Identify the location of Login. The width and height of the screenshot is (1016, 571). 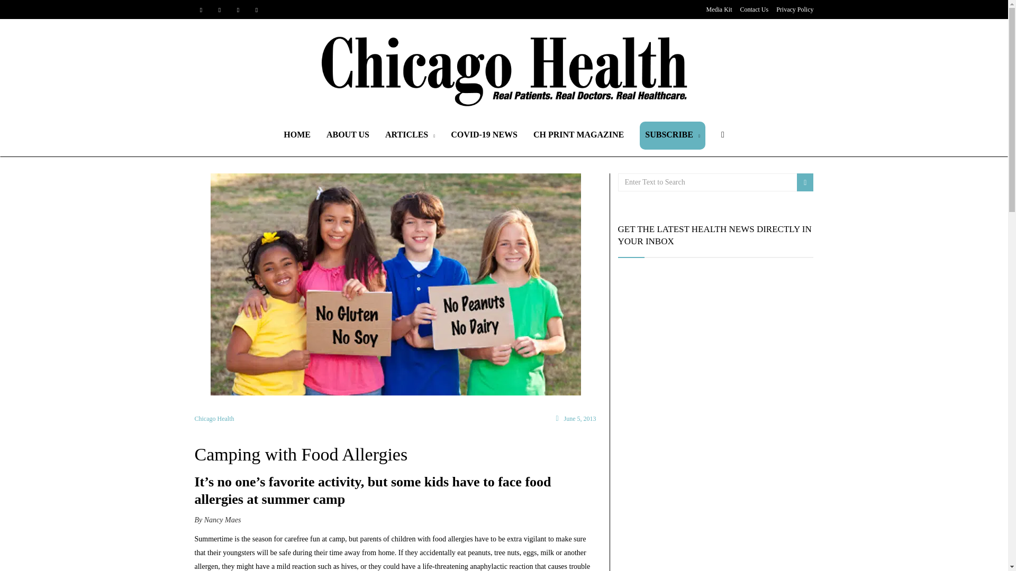
(508, 297).